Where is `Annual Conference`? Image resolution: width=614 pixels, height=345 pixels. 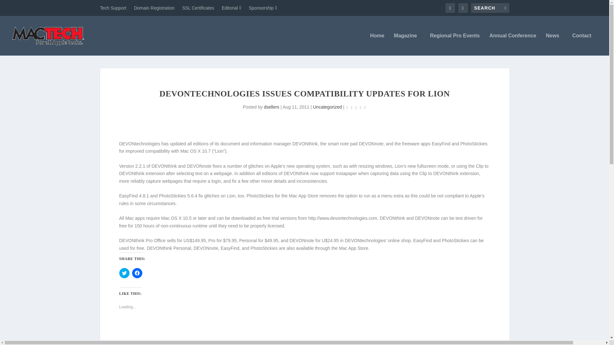
Annual Conference is located at coordinates (513, 44).